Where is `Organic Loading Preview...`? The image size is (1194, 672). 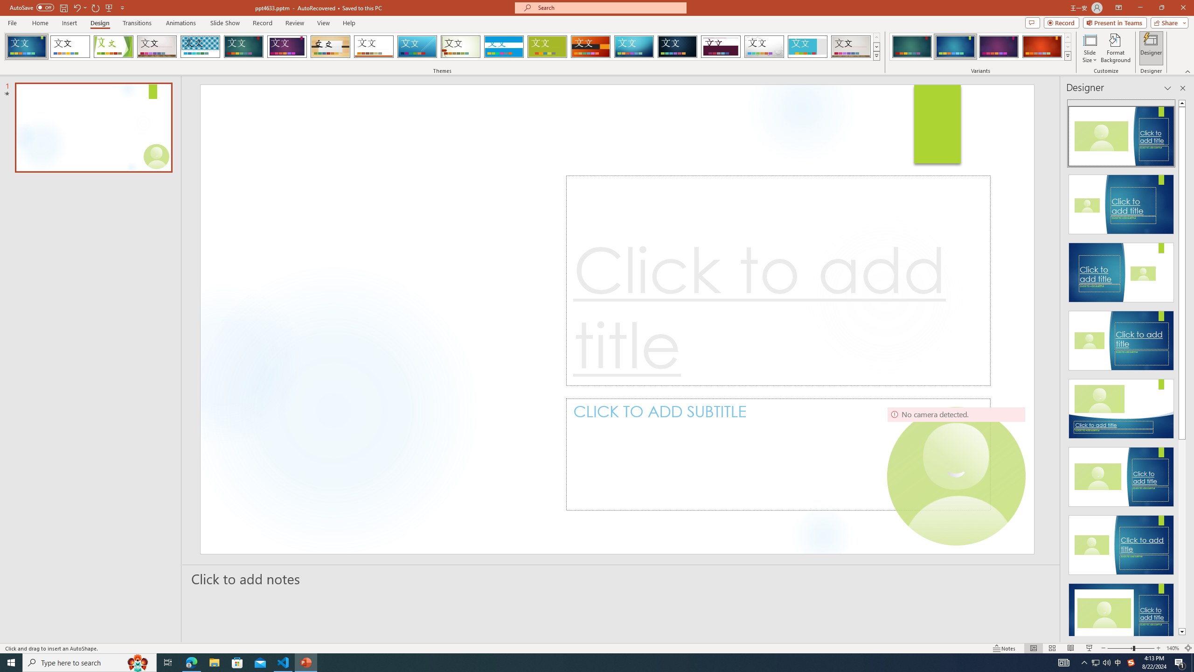 Organic Loading Preview... is located at coordinates (331, 47).